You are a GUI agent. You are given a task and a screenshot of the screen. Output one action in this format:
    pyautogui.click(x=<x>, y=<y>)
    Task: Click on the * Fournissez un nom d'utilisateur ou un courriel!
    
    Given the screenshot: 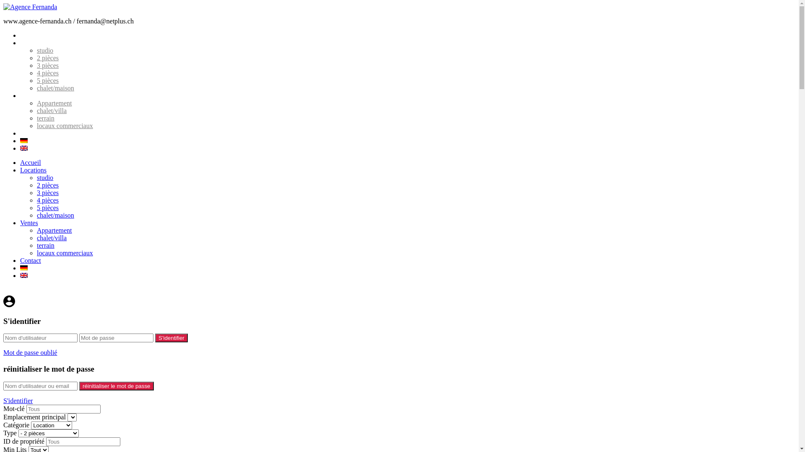 What is the action you would take?
    pyautogui.click(x=40, y=386)
    